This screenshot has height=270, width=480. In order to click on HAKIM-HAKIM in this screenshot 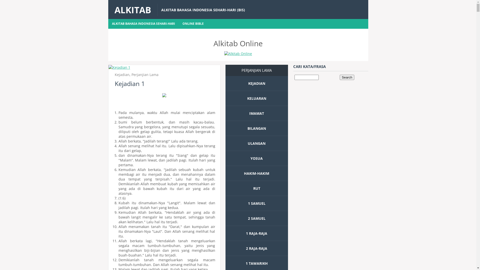, I will do `click(256, 173)`.